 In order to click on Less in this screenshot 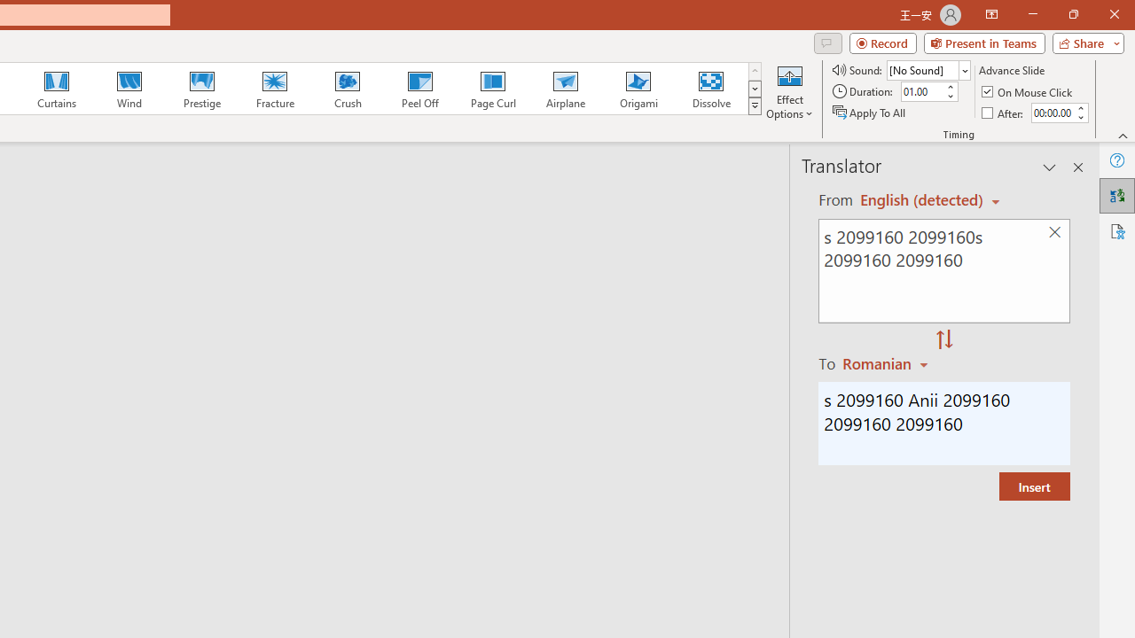, I will do `click(1080, 117)`.